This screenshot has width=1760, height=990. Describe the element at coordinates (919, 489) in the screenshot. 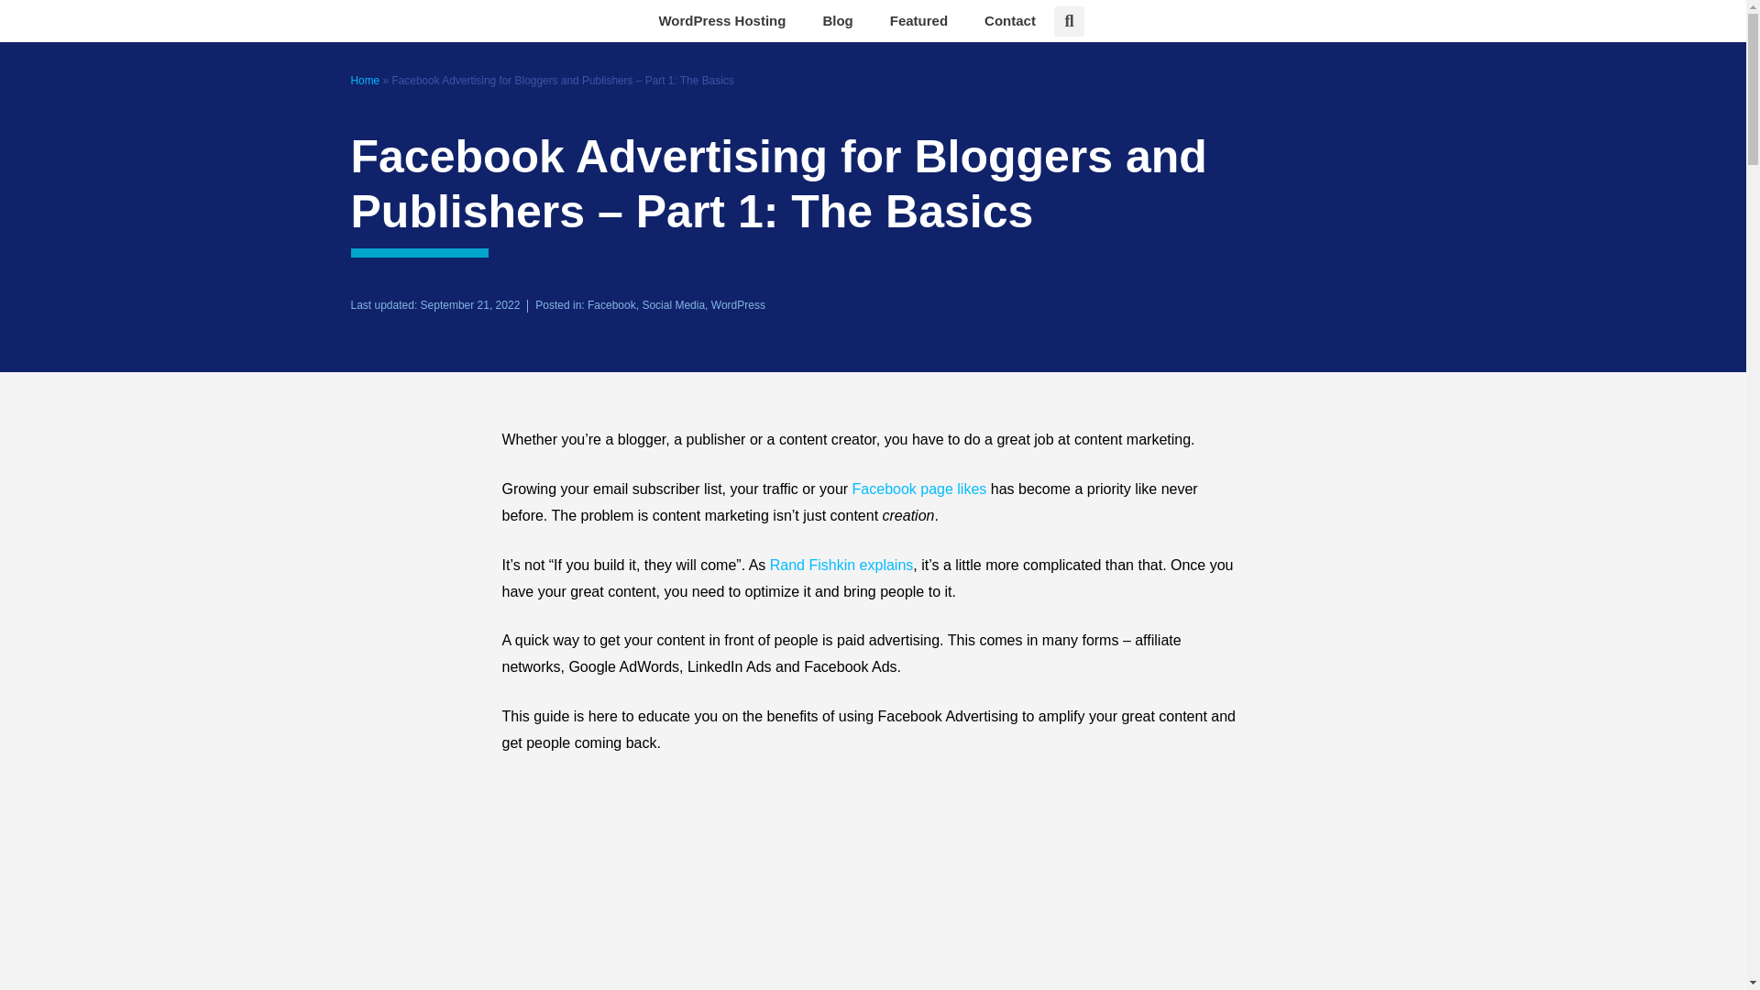

I see `Facebook page likes` at that location.